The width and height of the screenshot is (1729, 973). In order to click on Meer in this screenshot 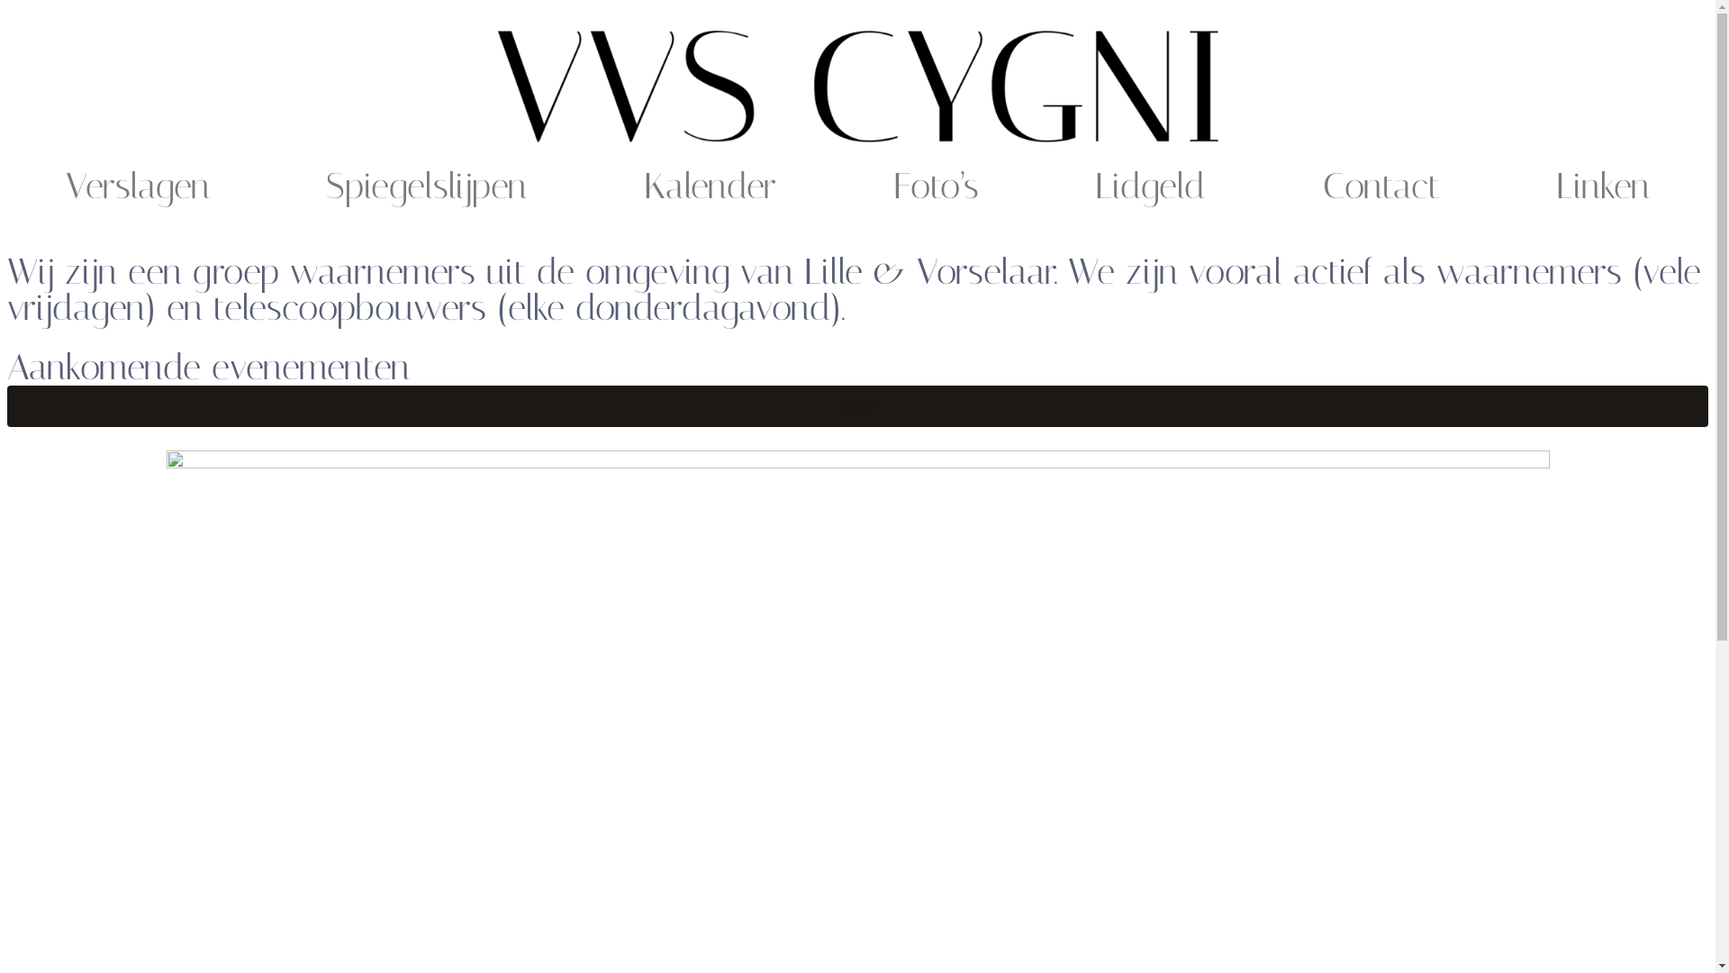, I will do `click(857, 406)`.